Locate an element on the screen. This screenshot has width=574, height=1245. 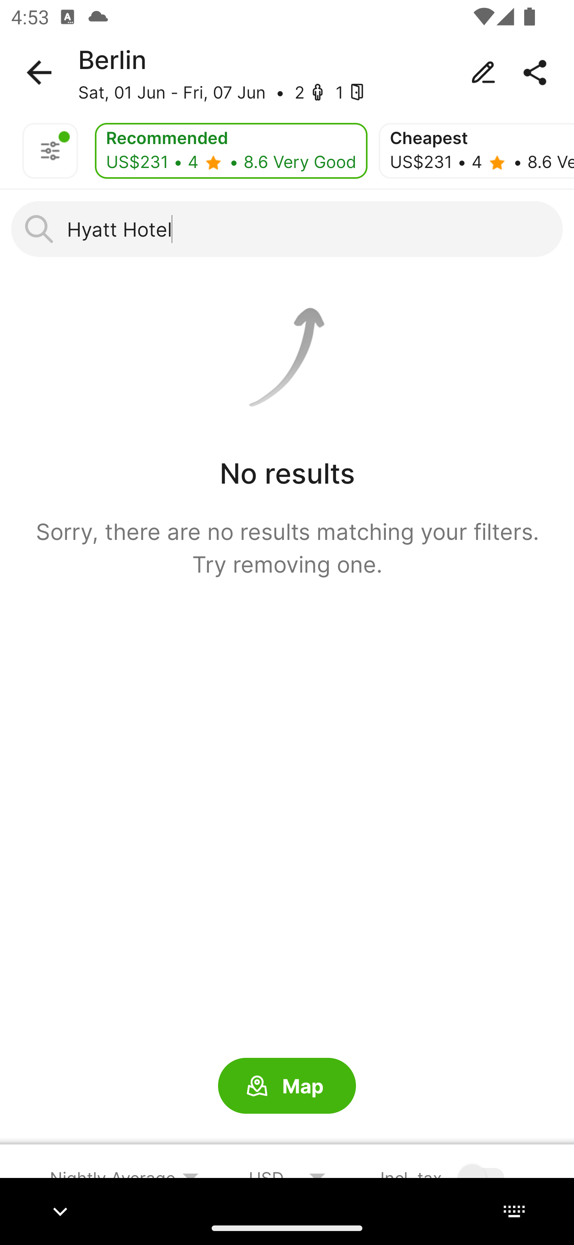
Cheapest US$231  • 4 - • 8.6 Very Good is located at coordinates (476, 151).